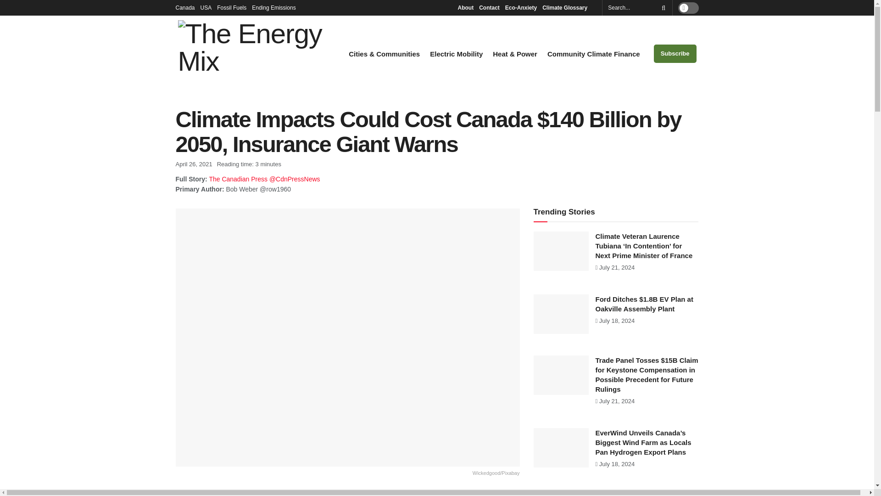  I want to click on Electric Mobility, so click(456, 54).